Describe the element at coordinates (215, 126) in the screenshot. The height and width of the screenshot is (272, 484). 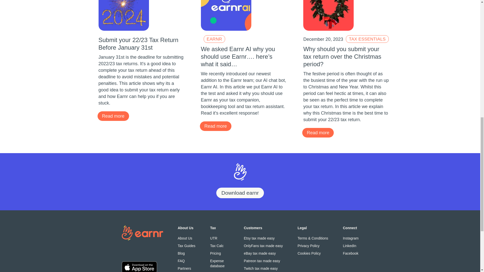
I see `Read more` at that location.